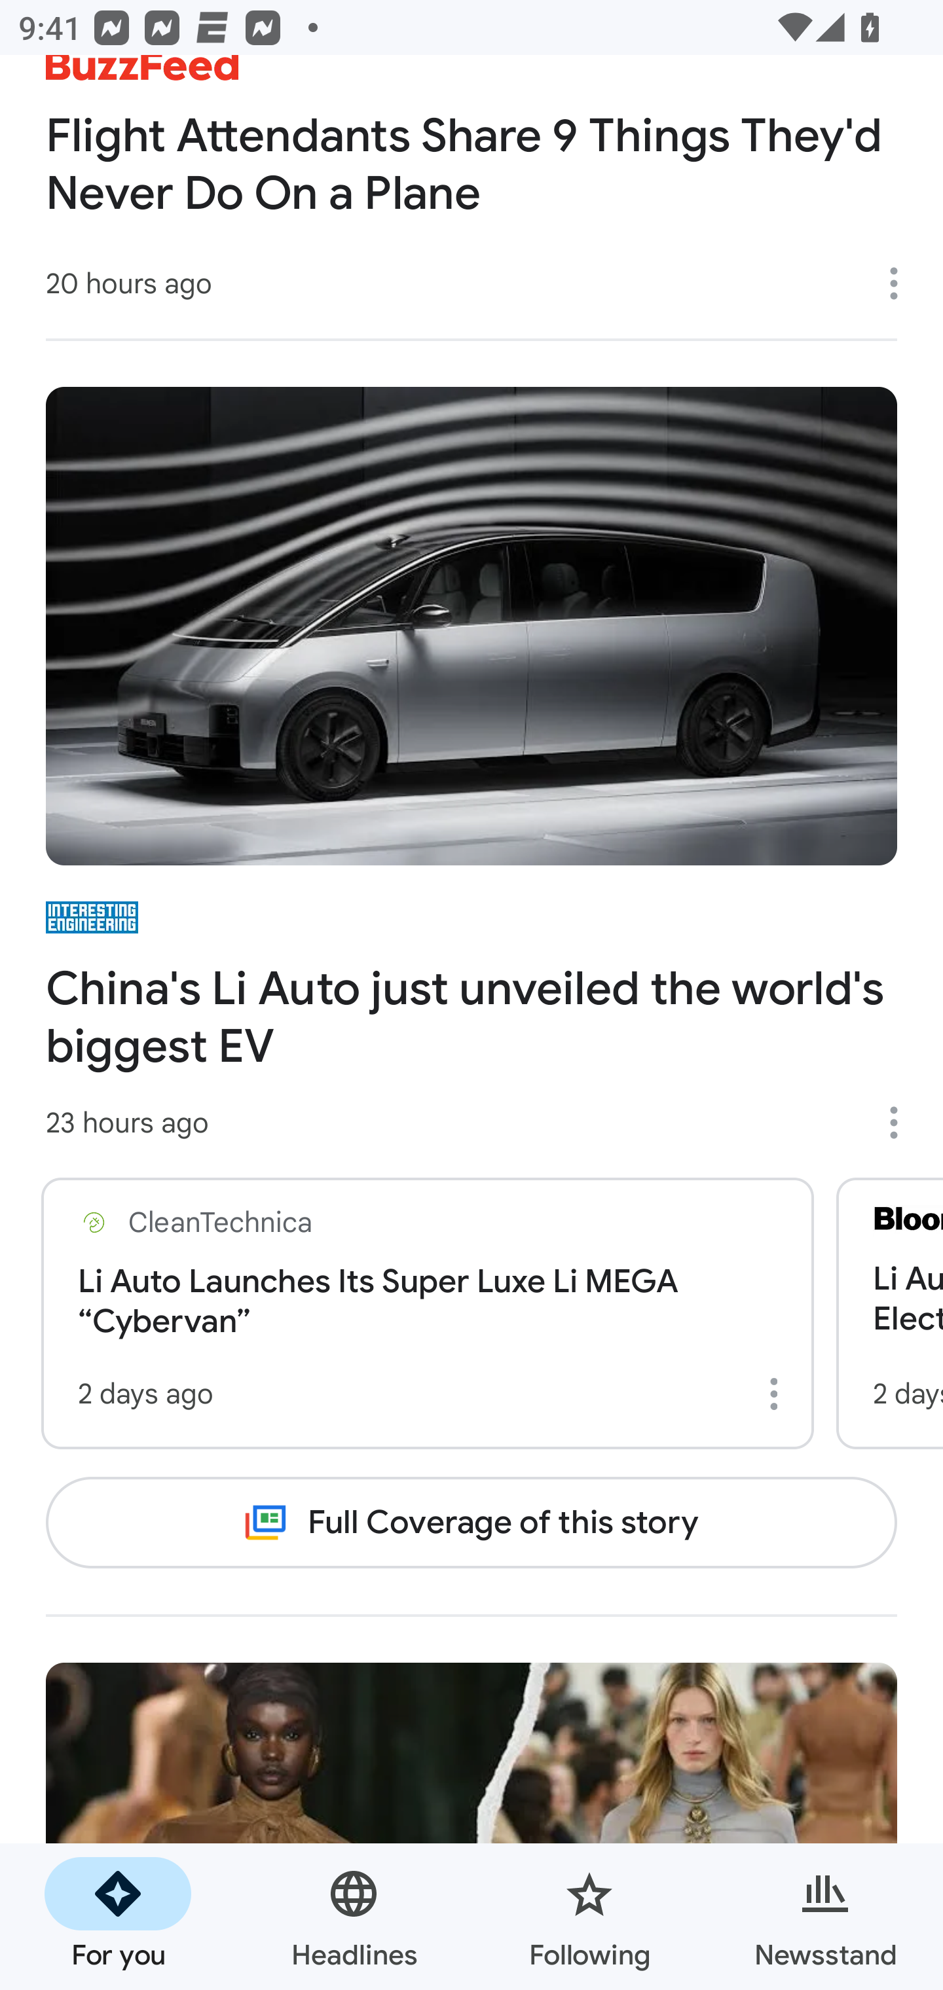 This screenshot has height=1990, width=943. What do you see at coordinates (902, 283) in the screenshot?
I see `More options` at bounding box center [902, 283].